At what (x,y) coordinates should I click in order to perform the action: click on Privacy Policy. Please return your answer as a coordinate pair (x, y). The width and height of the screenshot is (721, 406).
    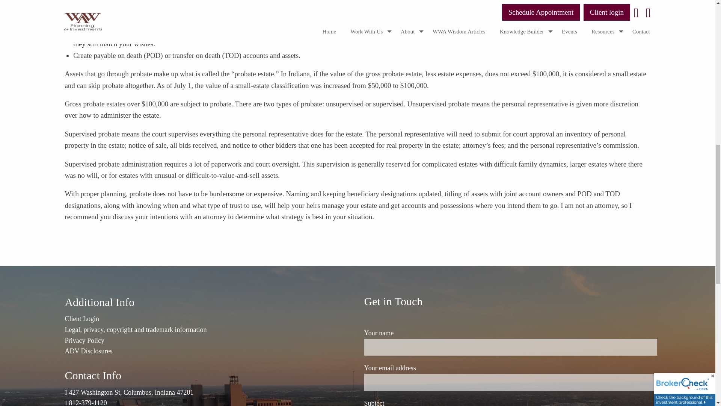
    Looking at the image, I should click on (84, 341).